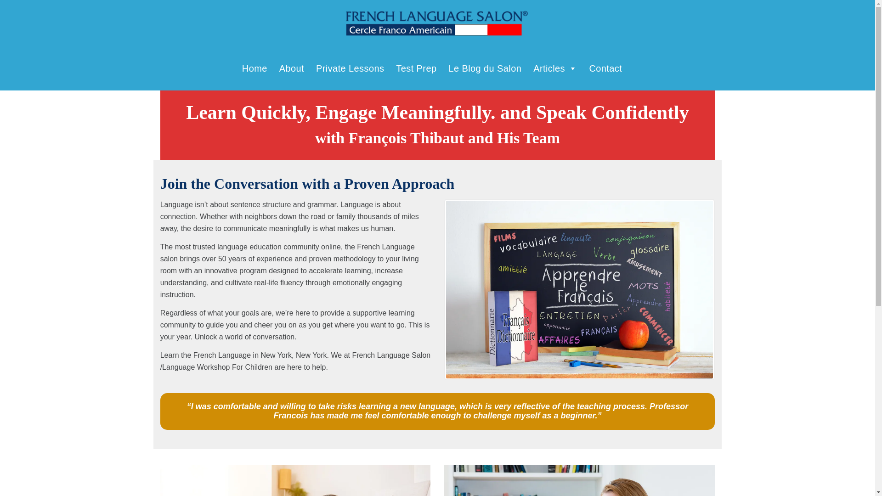 This screenshot has width=882, height=496. Describe the element at coordinates (254, 68) in the screenshot. I see `Home` at that location.